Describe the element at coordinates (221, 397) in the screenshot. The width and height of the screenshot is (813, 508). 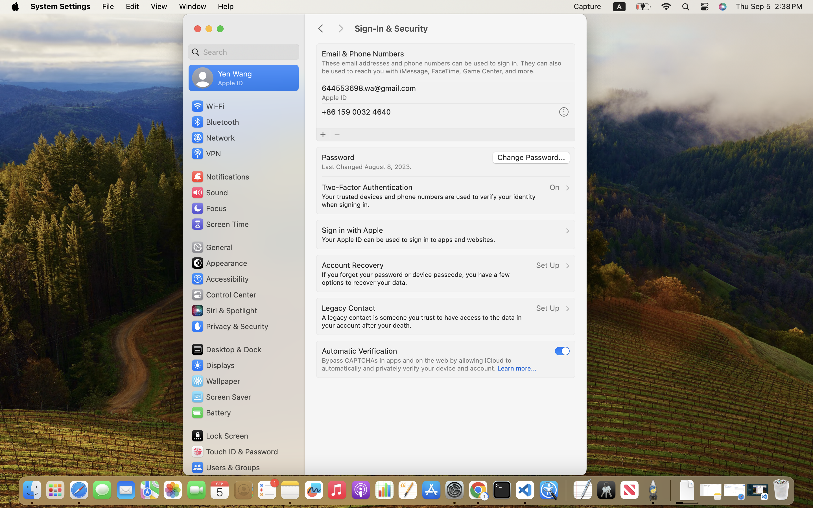
I see `Screen Saver` at that location.